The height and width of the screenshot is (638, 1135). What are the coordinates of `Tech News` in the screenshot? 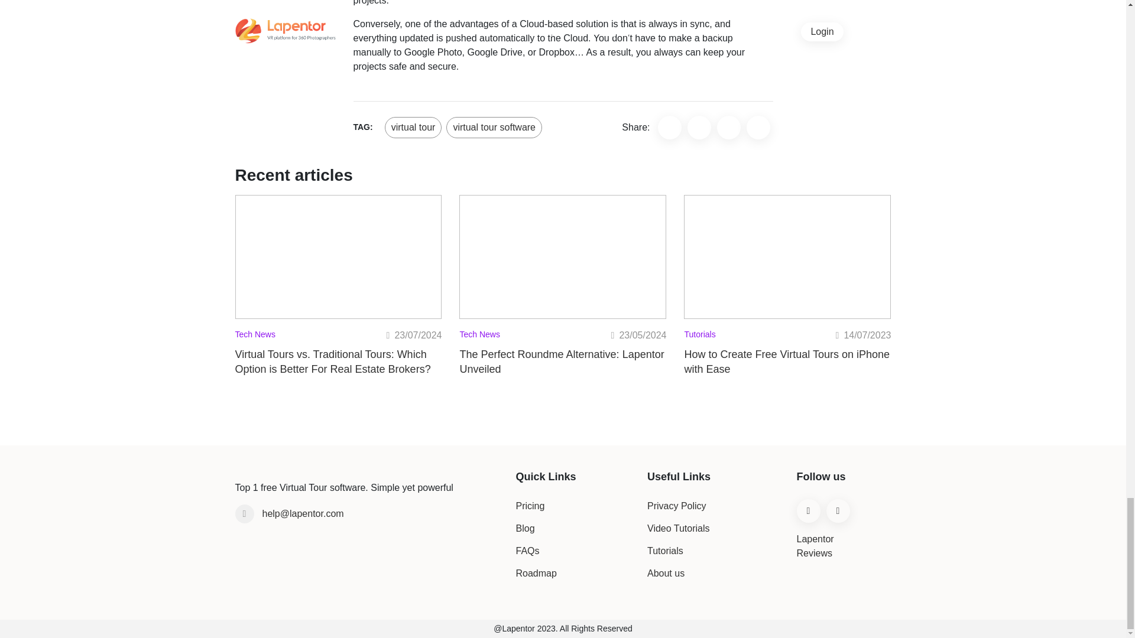 It's located at (482, 336).